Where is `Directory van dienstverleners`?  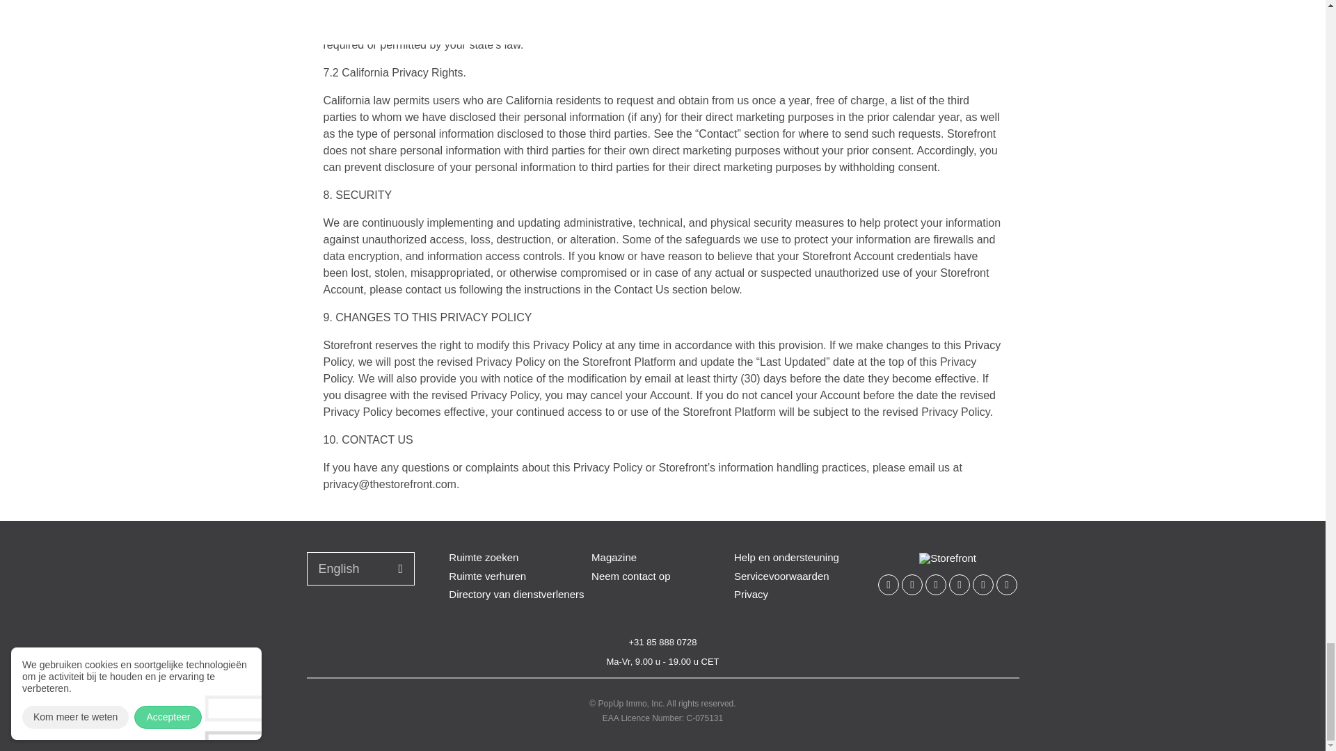 Directory van dienstverleners is located at coordinates (516, 595).